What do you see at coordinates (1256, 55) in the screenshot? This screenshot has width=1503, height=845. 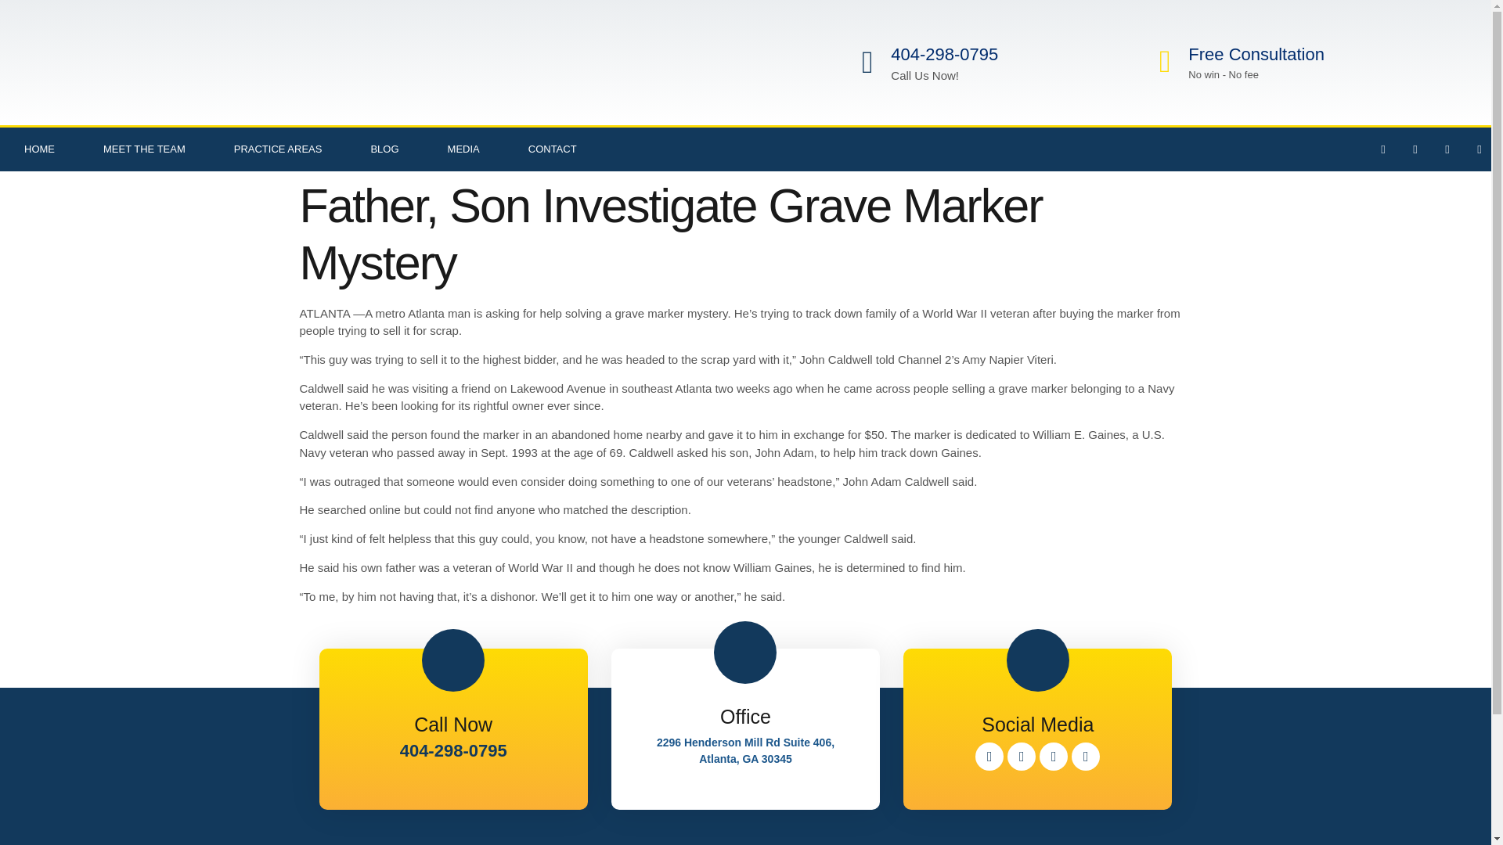 I see `Free Consultation` at bounding box center [1256, 55].